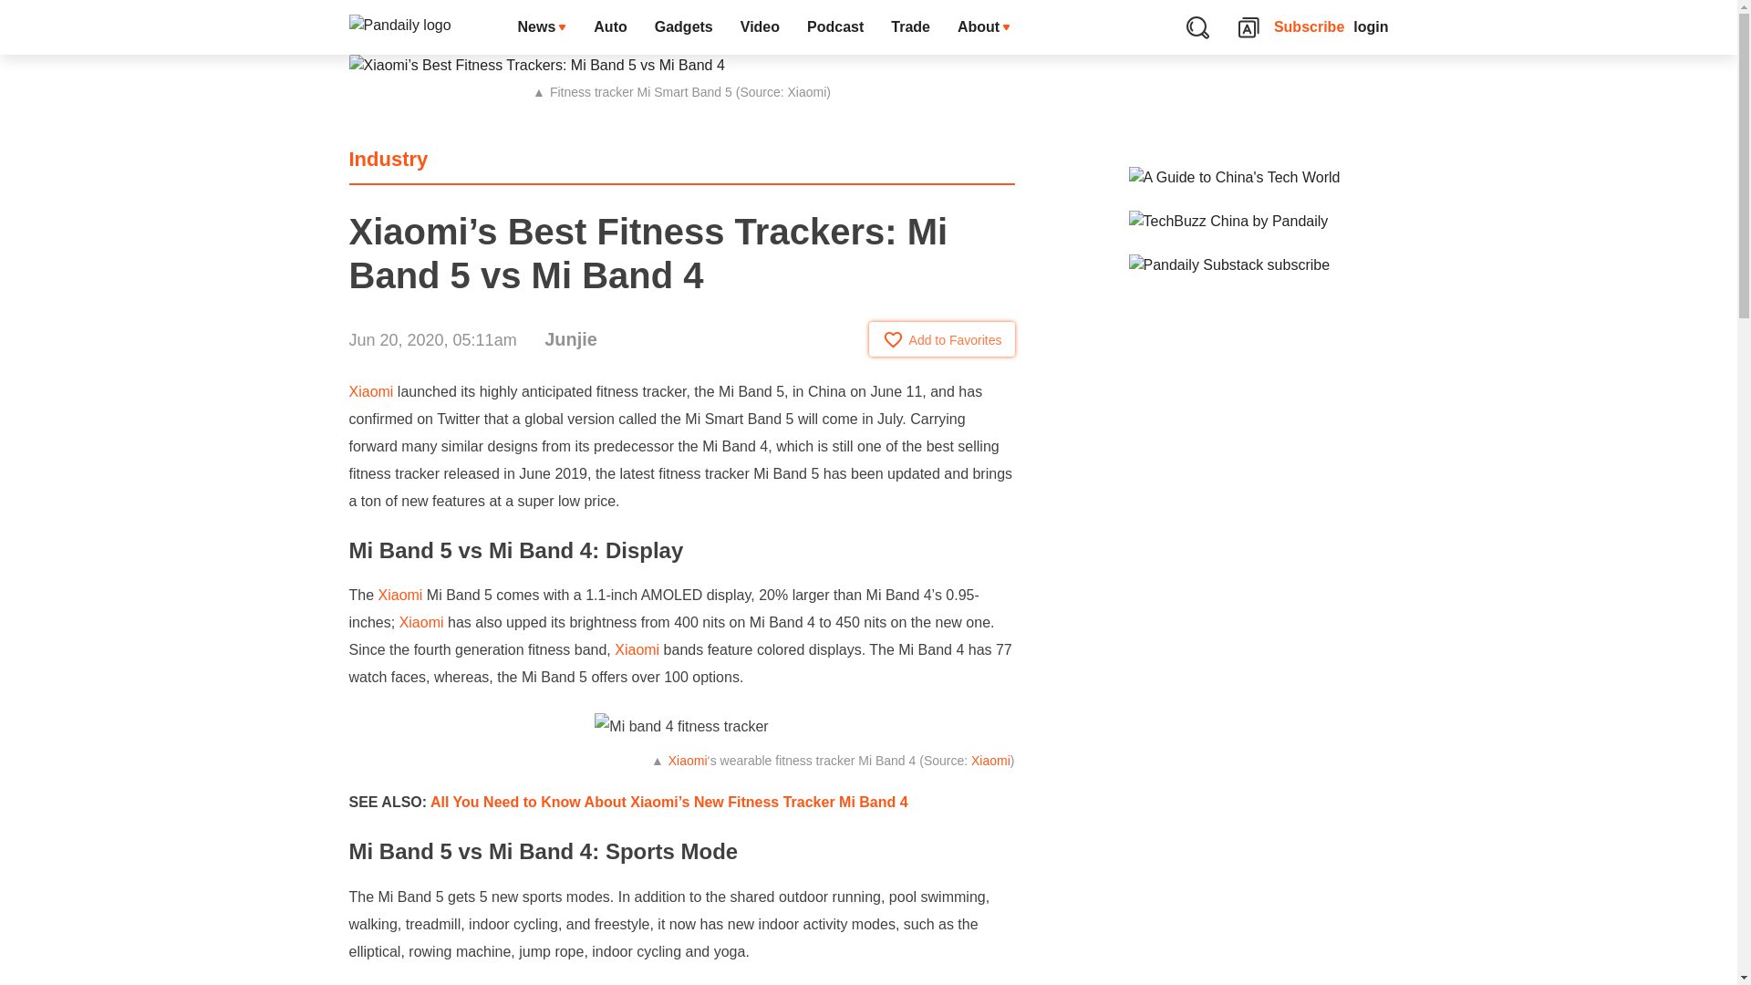 Image resolution: width=1751 pixels, height=985 pixels. What do you see at coordinates (542, 27) in the screenshot?
I see `News` at bounding box center [542, 27].